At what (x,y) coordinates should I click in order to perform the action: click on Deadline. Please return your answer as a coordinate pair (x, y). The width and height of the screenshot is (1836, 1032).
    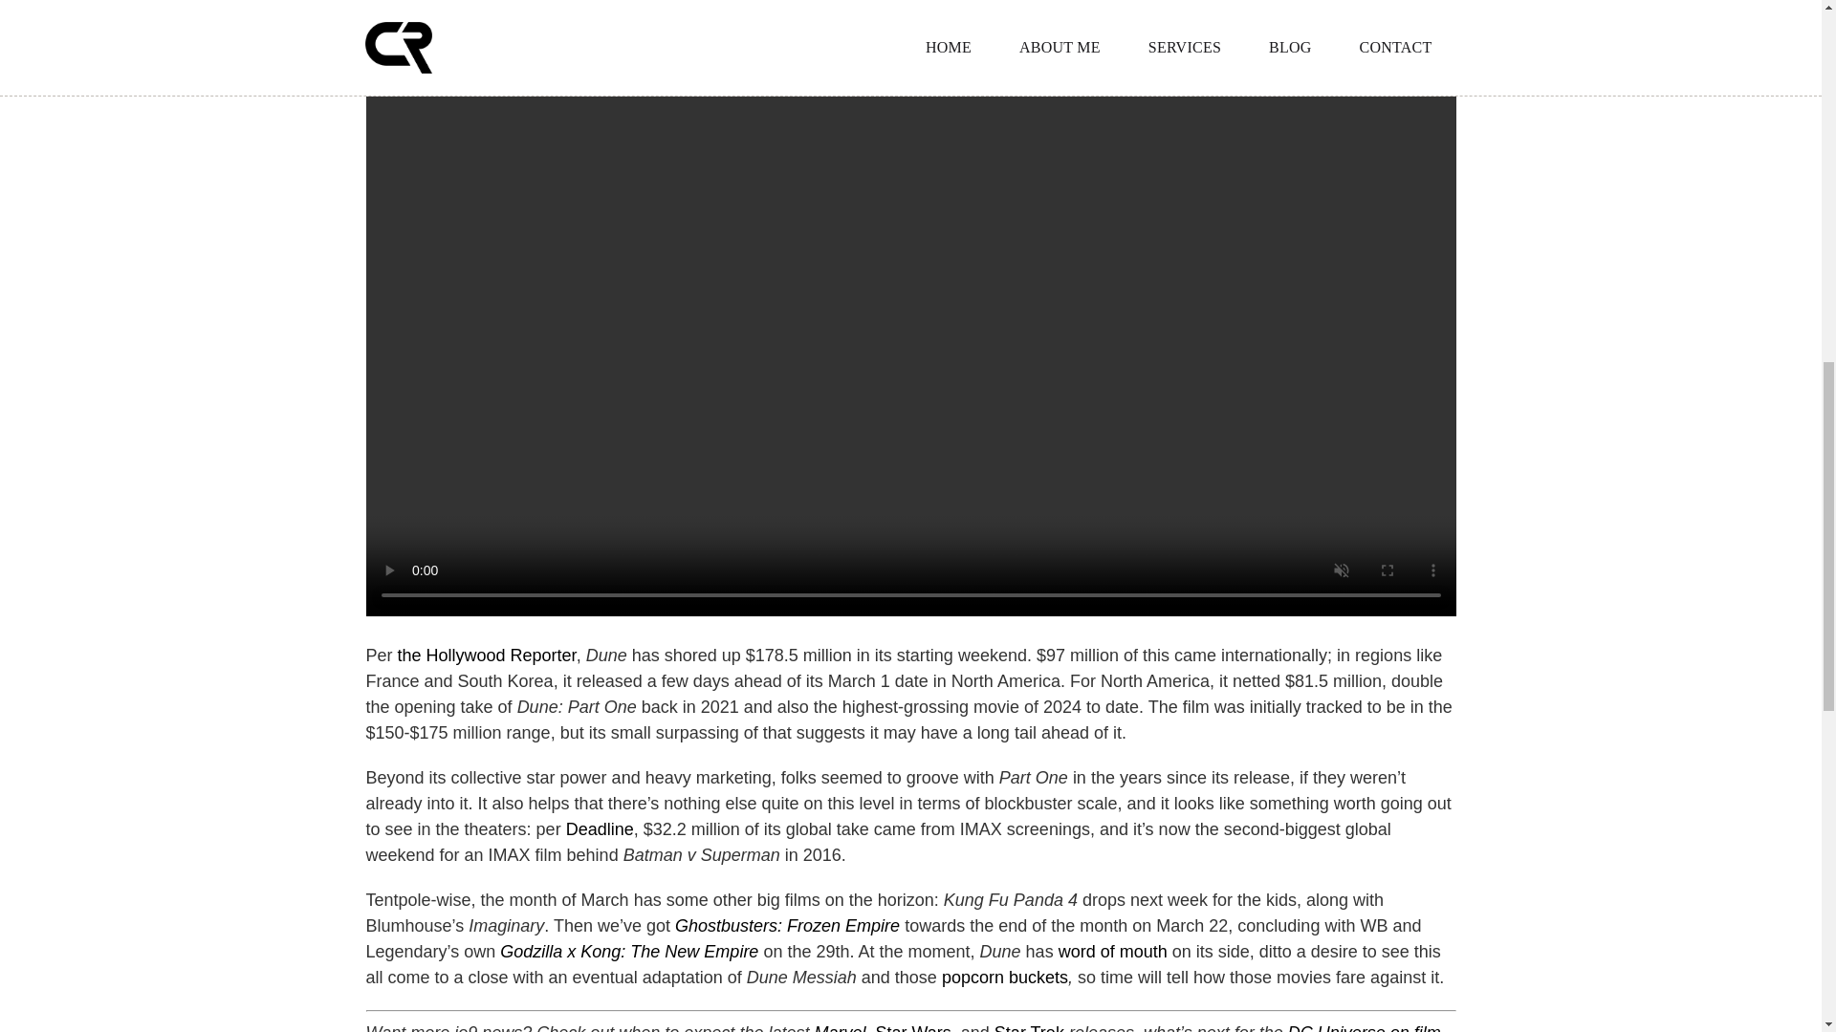
    Looking at the image, I should click on (599, 829).